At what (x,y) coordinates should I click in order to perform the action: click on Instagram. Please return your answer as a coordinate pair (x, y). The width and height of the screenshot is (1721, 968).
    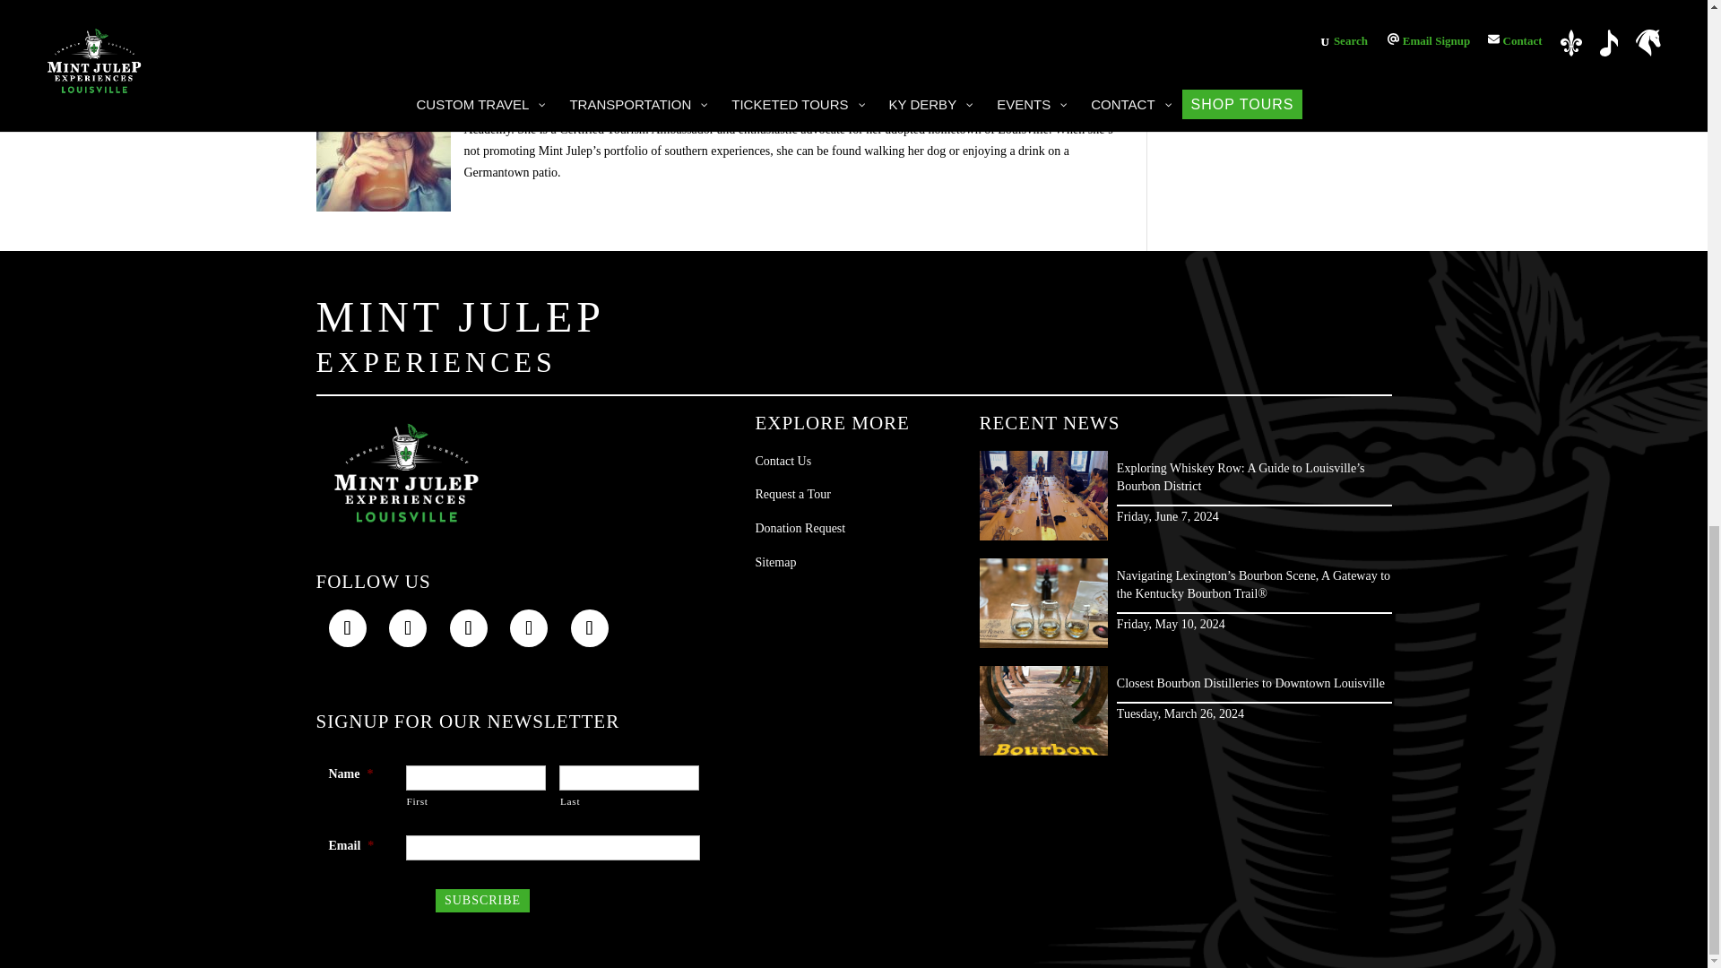
    Looking at the image, I should click on (407, 628).